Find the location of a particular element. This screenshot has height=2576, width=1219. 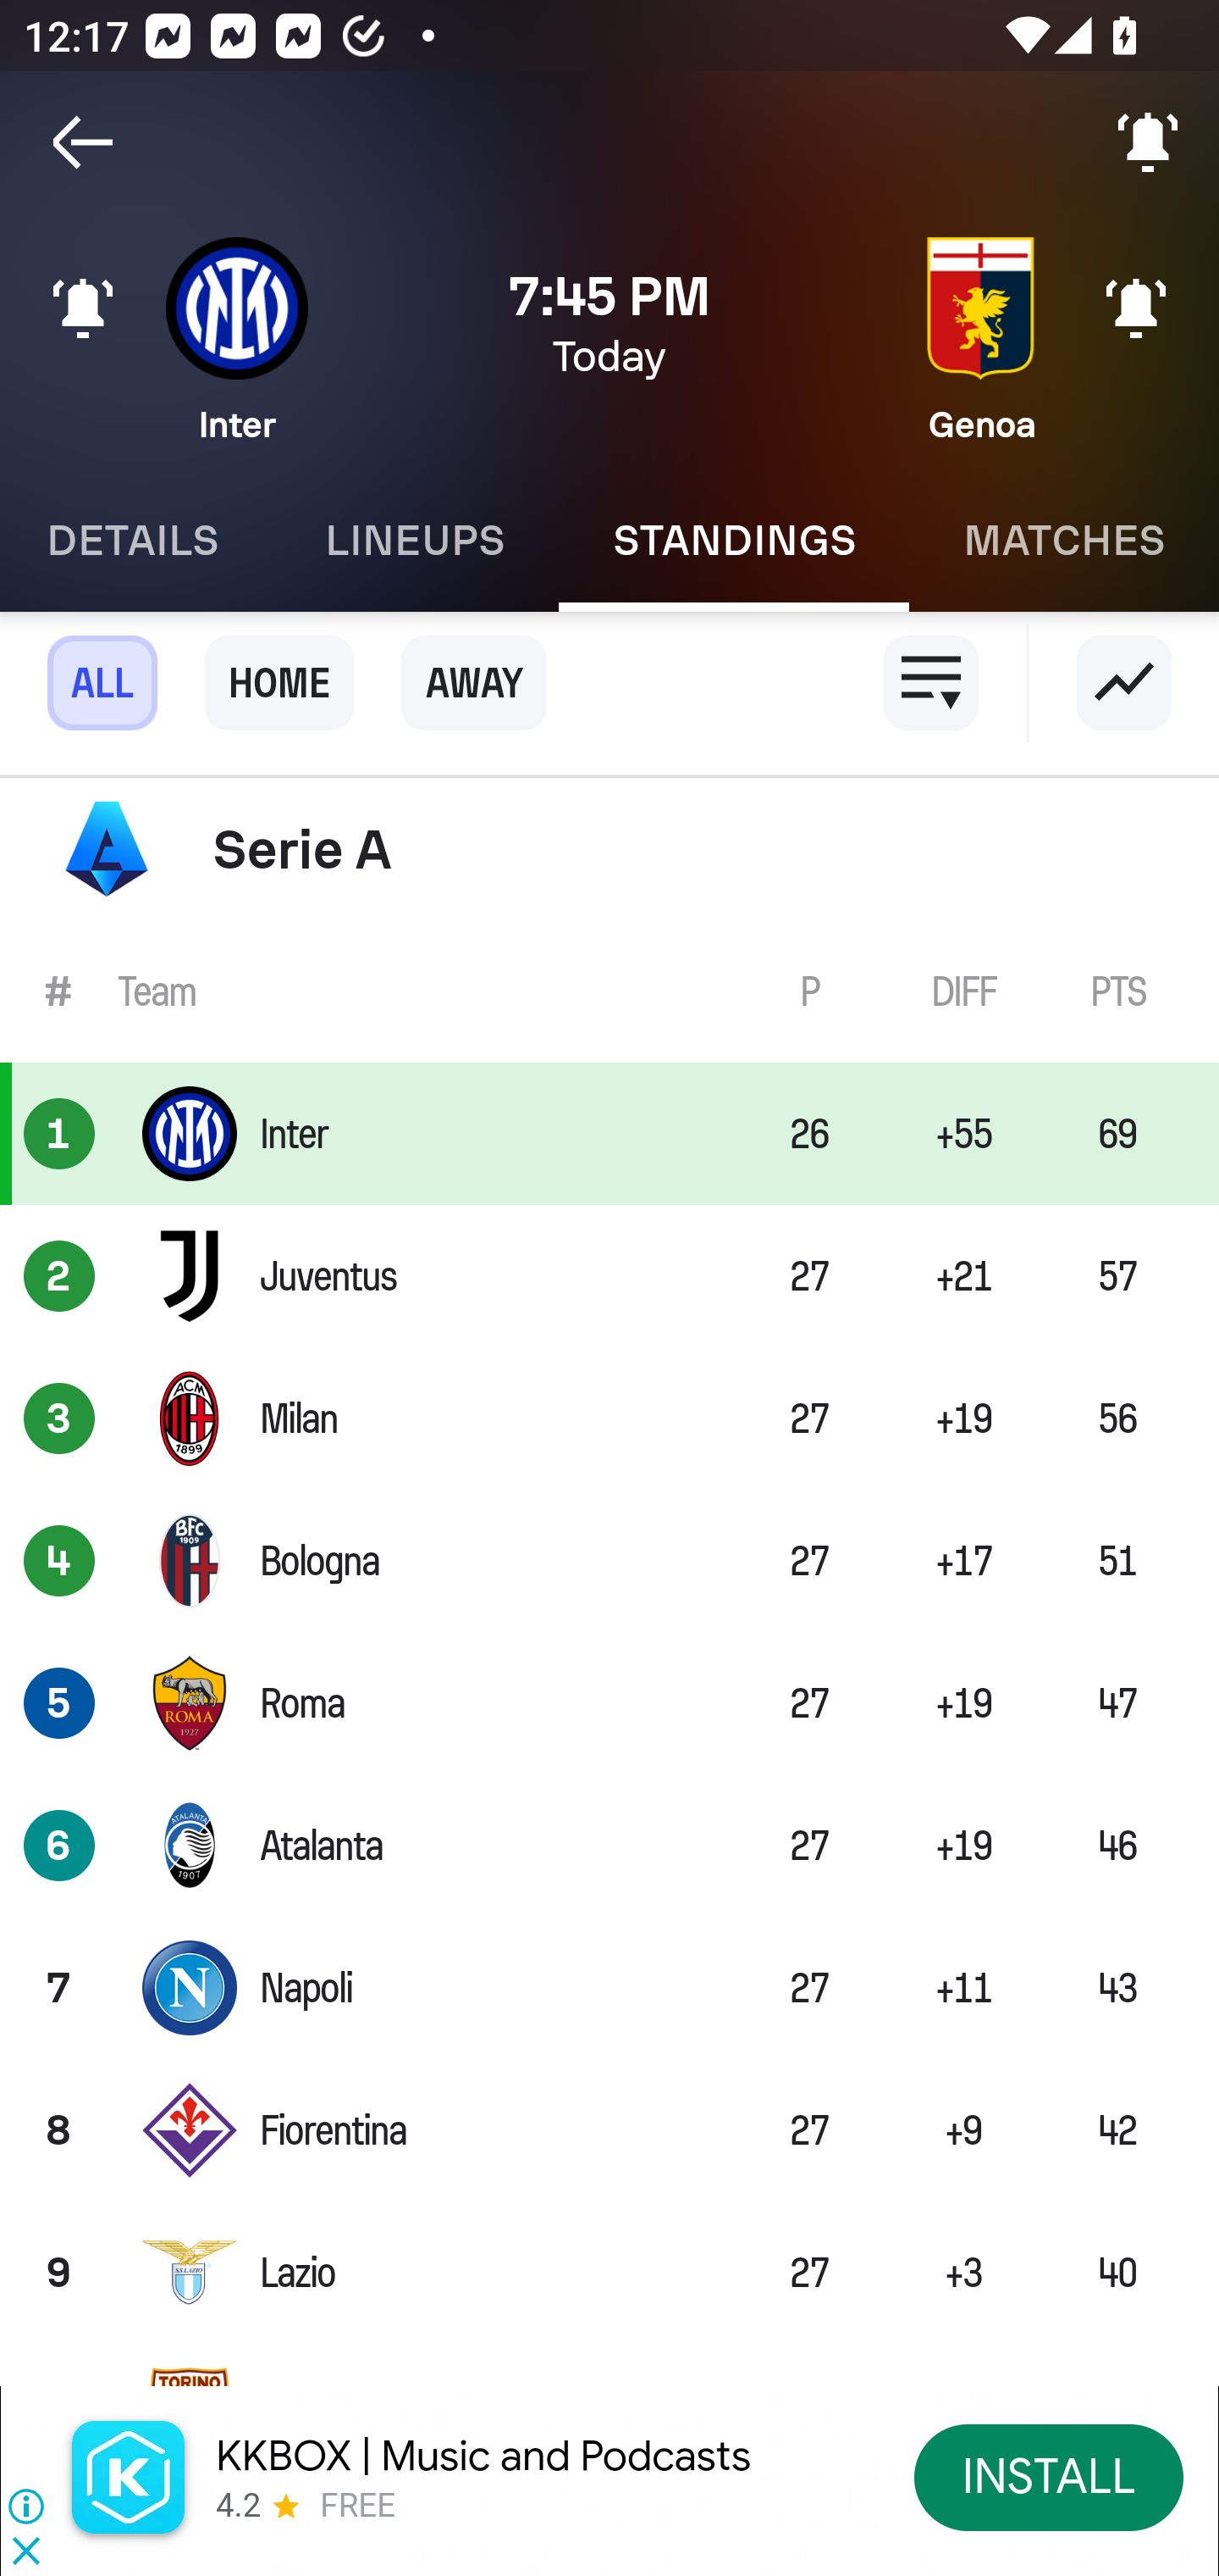

2 is located at coordinates (59, 1276).